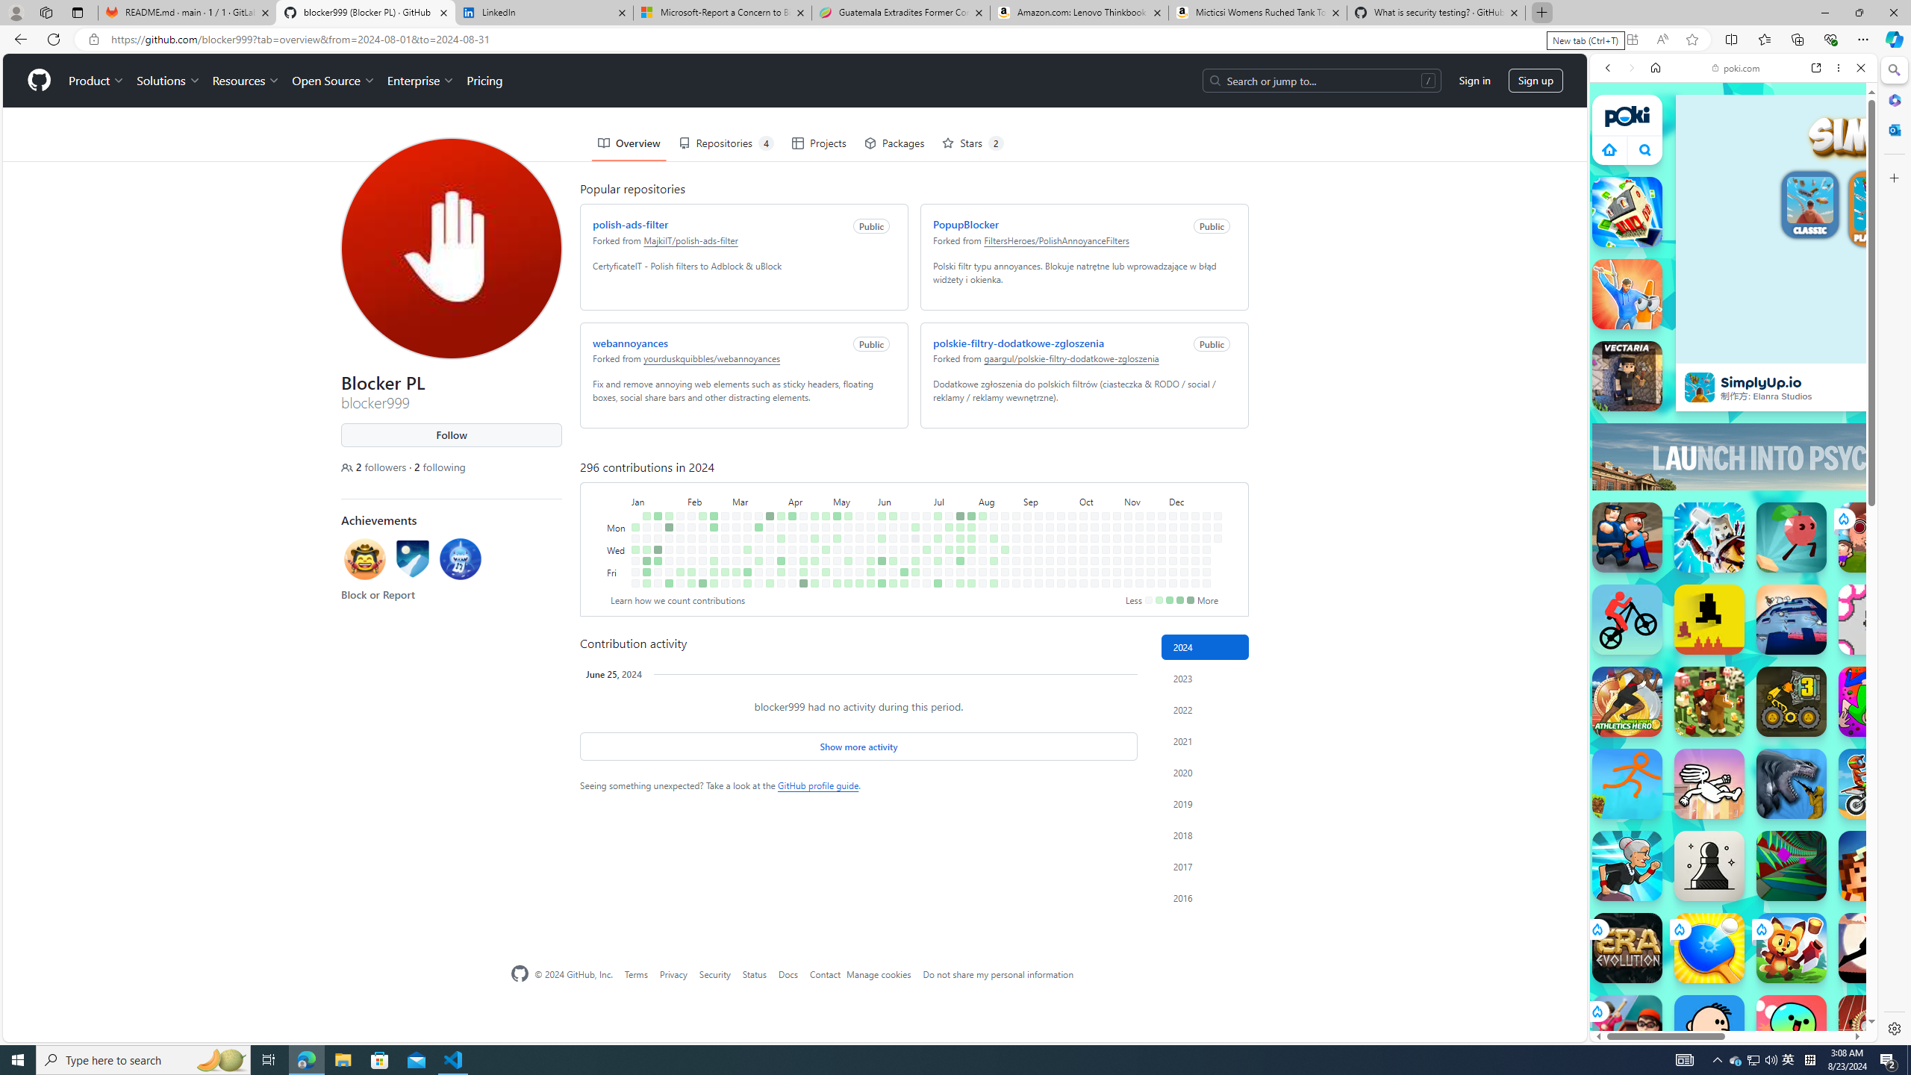 The height and width of the screenshot is (1075, 1911). What do you see at coordinates (691, 572) in the screenshot?
I see `1 contribution on February 9th.` at bounding box center [691, 572].